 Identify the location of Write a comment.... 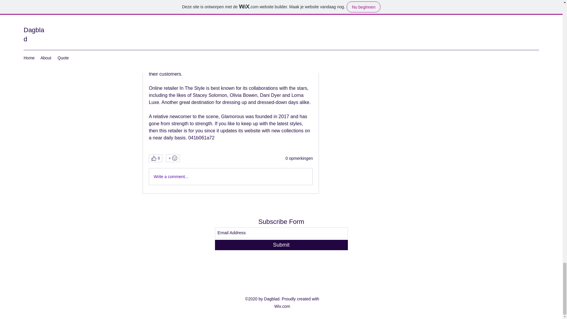
(230, 177).